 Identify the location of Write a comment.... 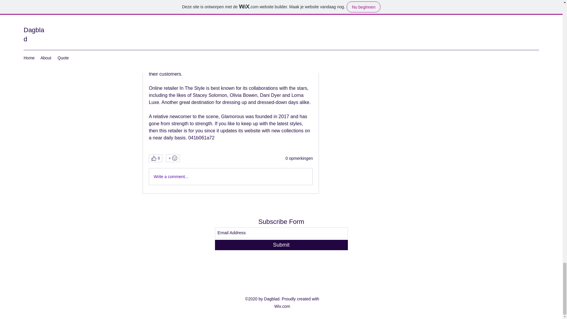
(230, 177).